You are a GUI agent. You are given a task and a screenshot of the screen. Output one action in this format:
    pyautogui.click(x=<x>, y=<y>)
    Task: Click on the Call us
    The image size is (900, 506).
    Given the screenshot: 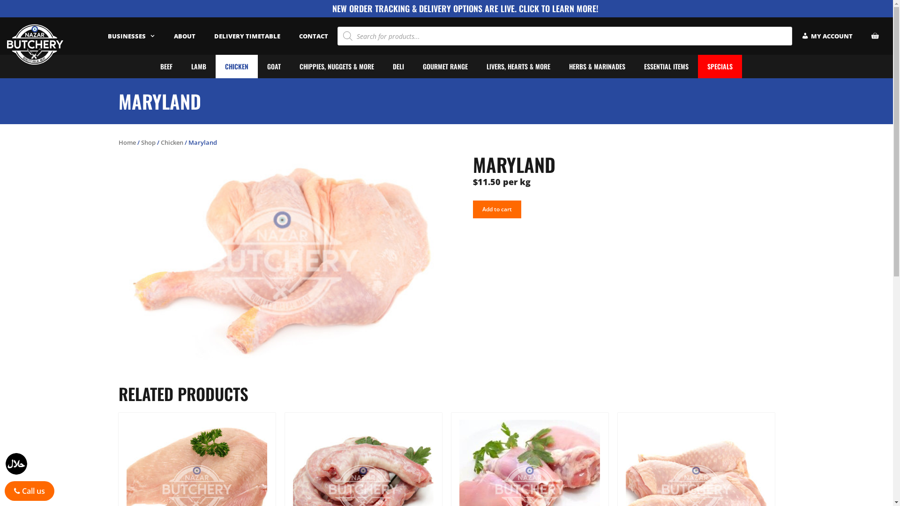 What is the action you would take?
    pyautogui.click(x=30, y=491)
    